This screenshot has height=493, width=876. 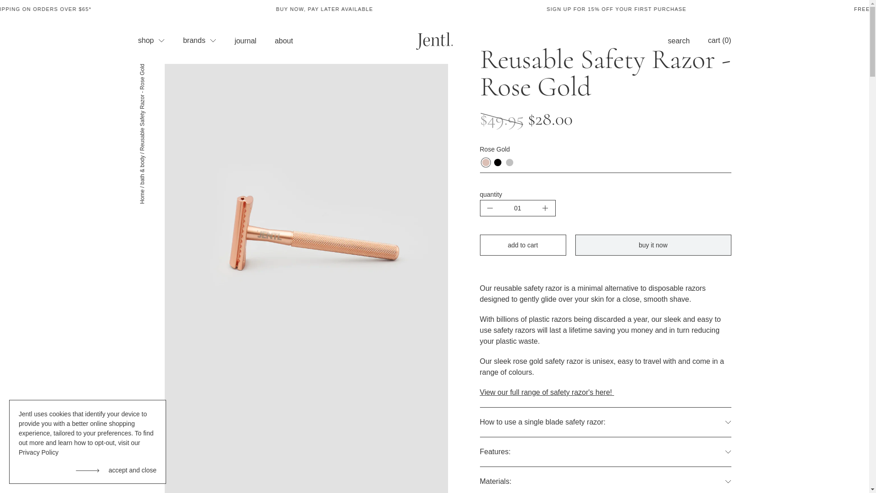 What do you see at coordinates (200, 41) in the screenshot?
I see `brands` at bounding box center [200, 41].